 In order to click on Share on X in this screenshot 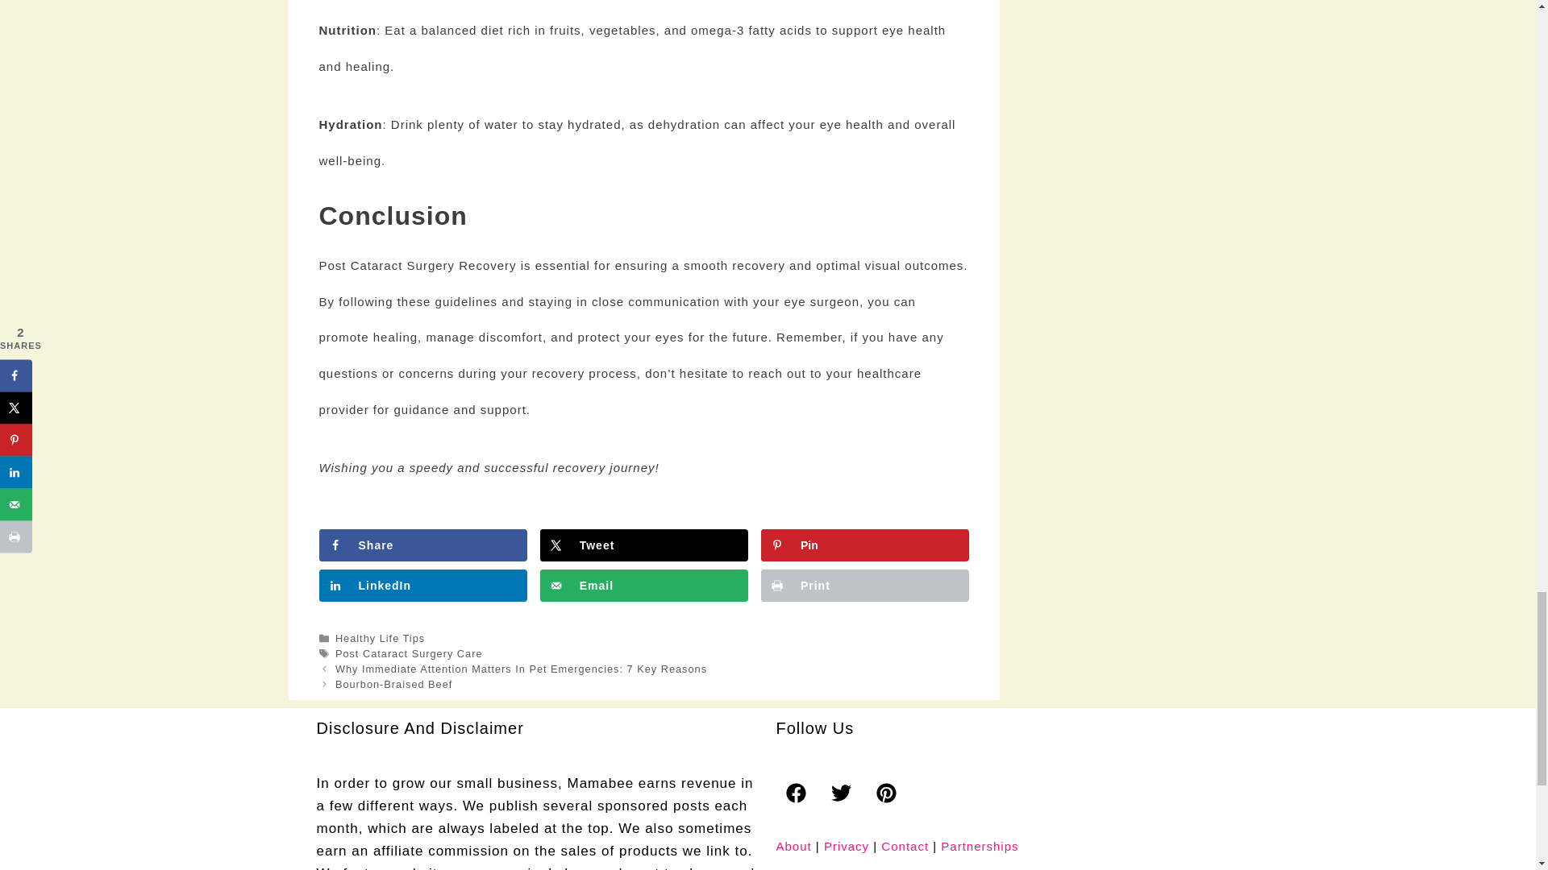, I will do `click(643, 545)`.